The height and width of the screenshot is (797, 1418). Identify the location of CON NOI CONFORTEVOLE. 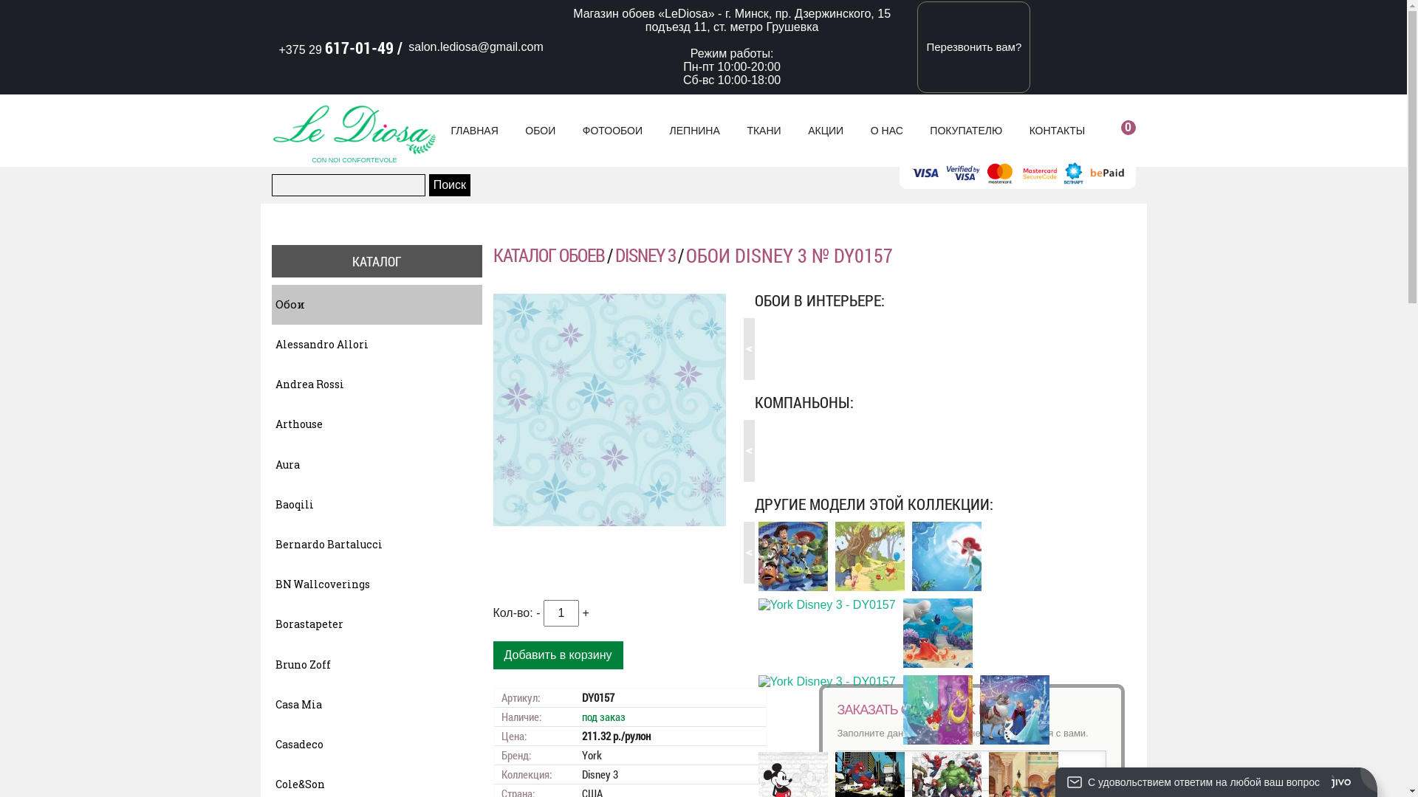
(354, 130).